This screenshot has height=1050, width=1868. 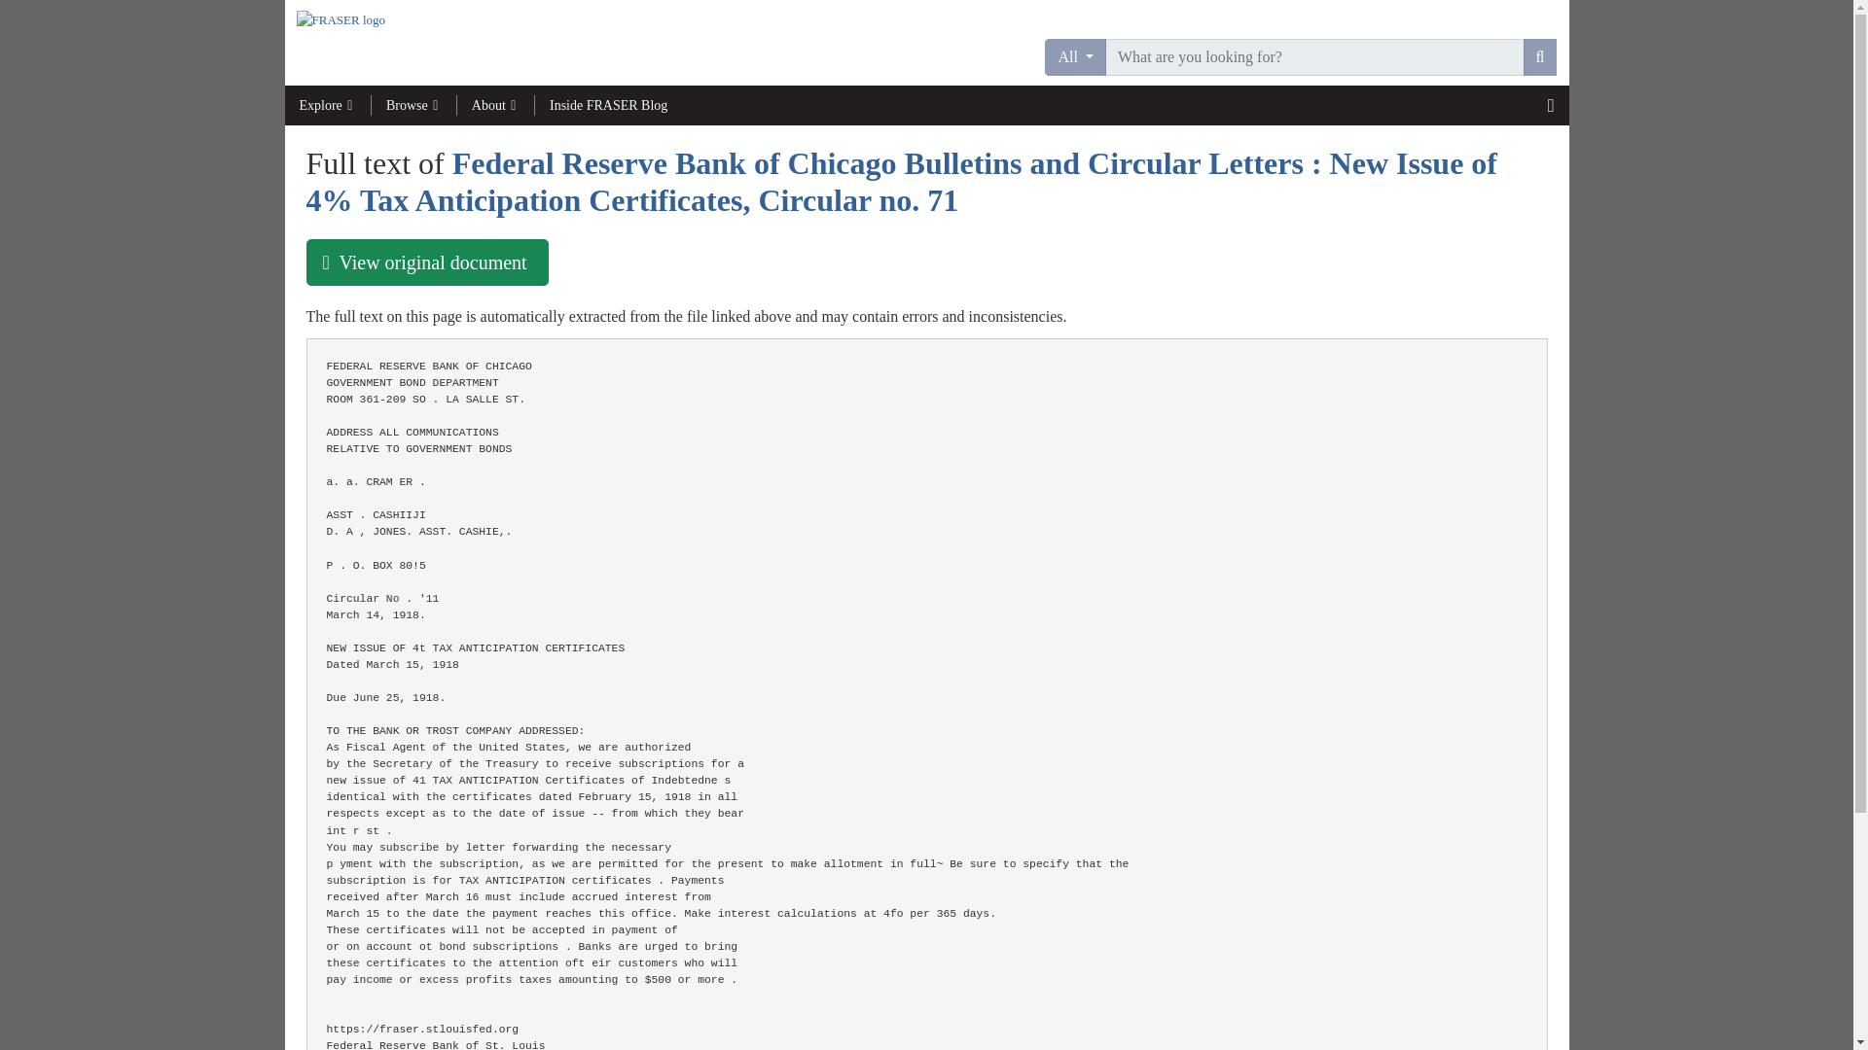 What do you see at coordinates (496, 105) in the screenshot?
I see `About` at bounding box center [496, 105].